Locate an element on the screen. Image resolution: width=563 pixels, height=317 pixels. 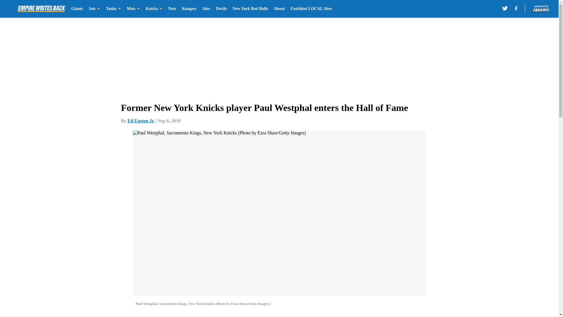
About is located at coordinates (279, 9).